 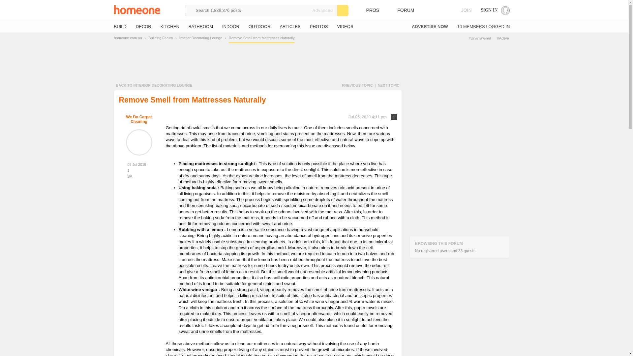 I want to click on PHOTOS, so click(x=319, y=26).